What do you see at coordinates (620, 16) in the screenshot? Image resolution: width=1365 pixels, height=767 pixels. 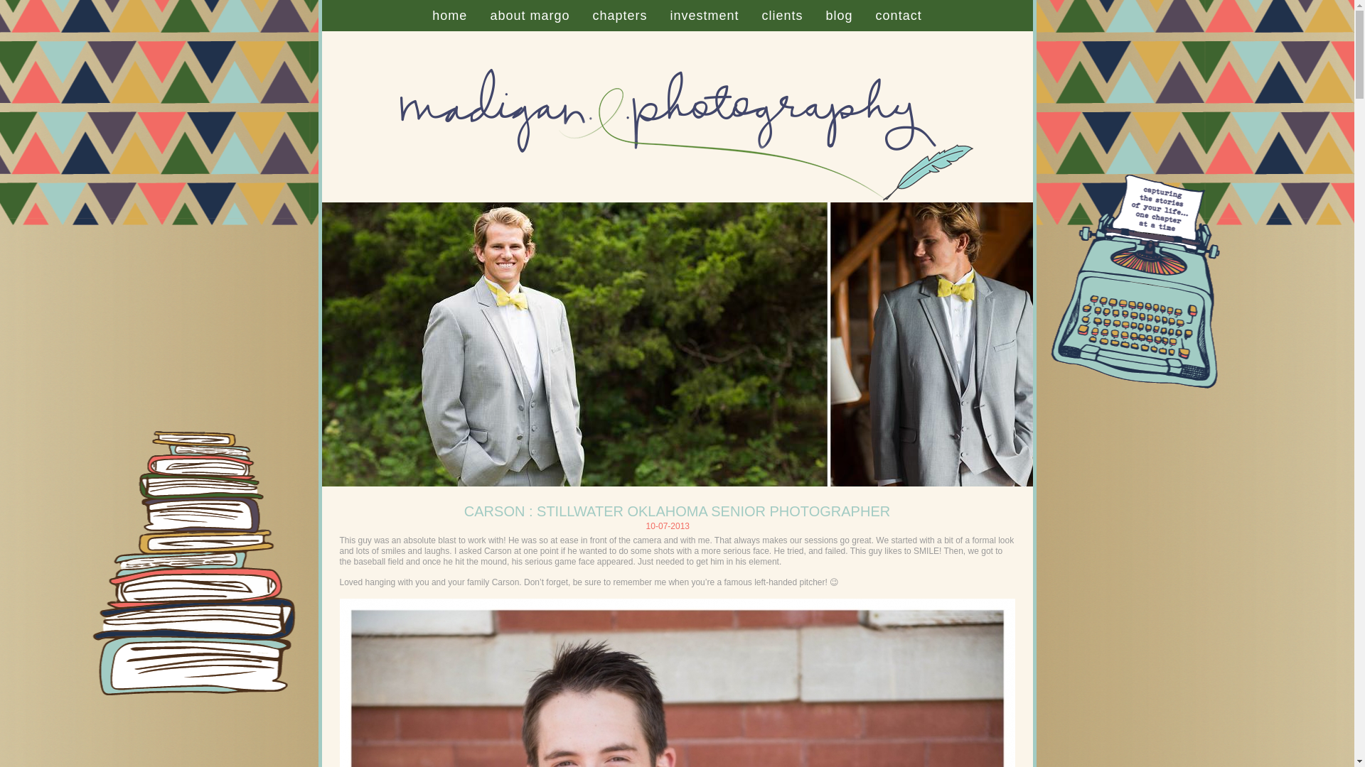 I see `chapters` at bounding box center [620, 16].